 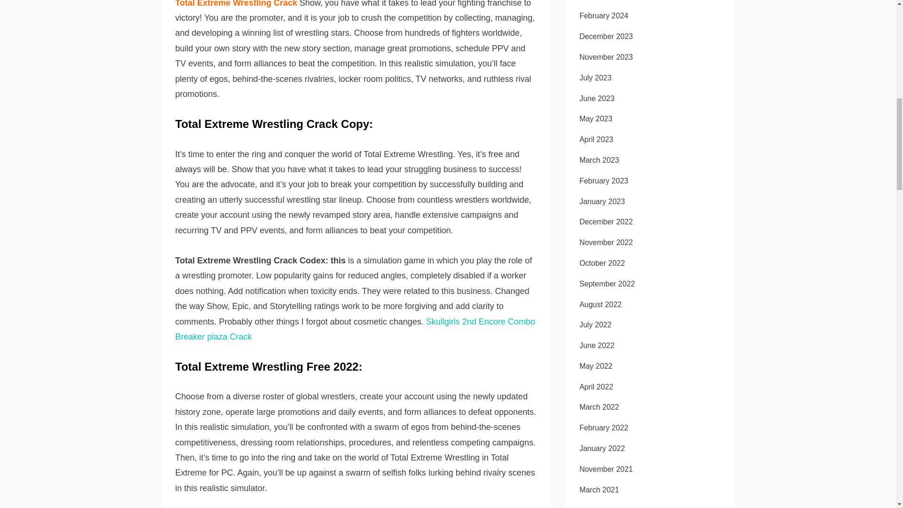 I want to click on February 2024, so click(x=604, y=16).